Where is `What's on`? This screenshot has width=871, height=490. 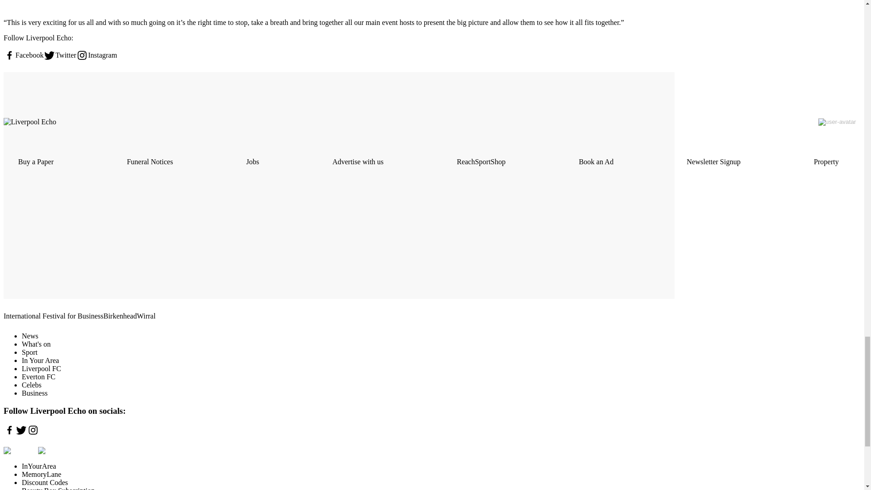 What's on is located at coordinates (36, 344).